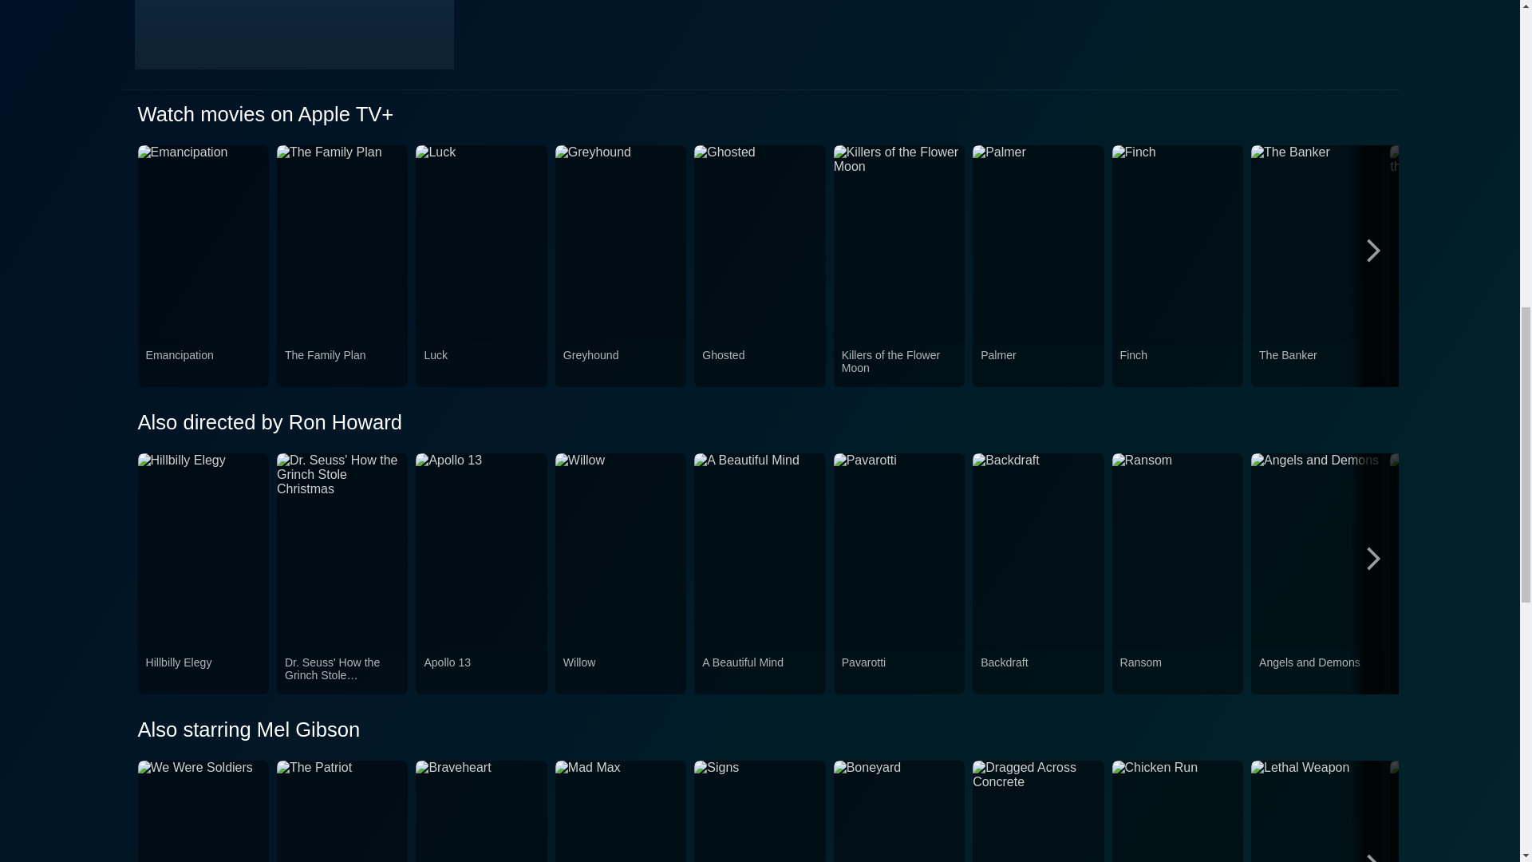 The height and width of the screenshot is (862, 1532). I want to click on Pavarotti, so click(898, 671).